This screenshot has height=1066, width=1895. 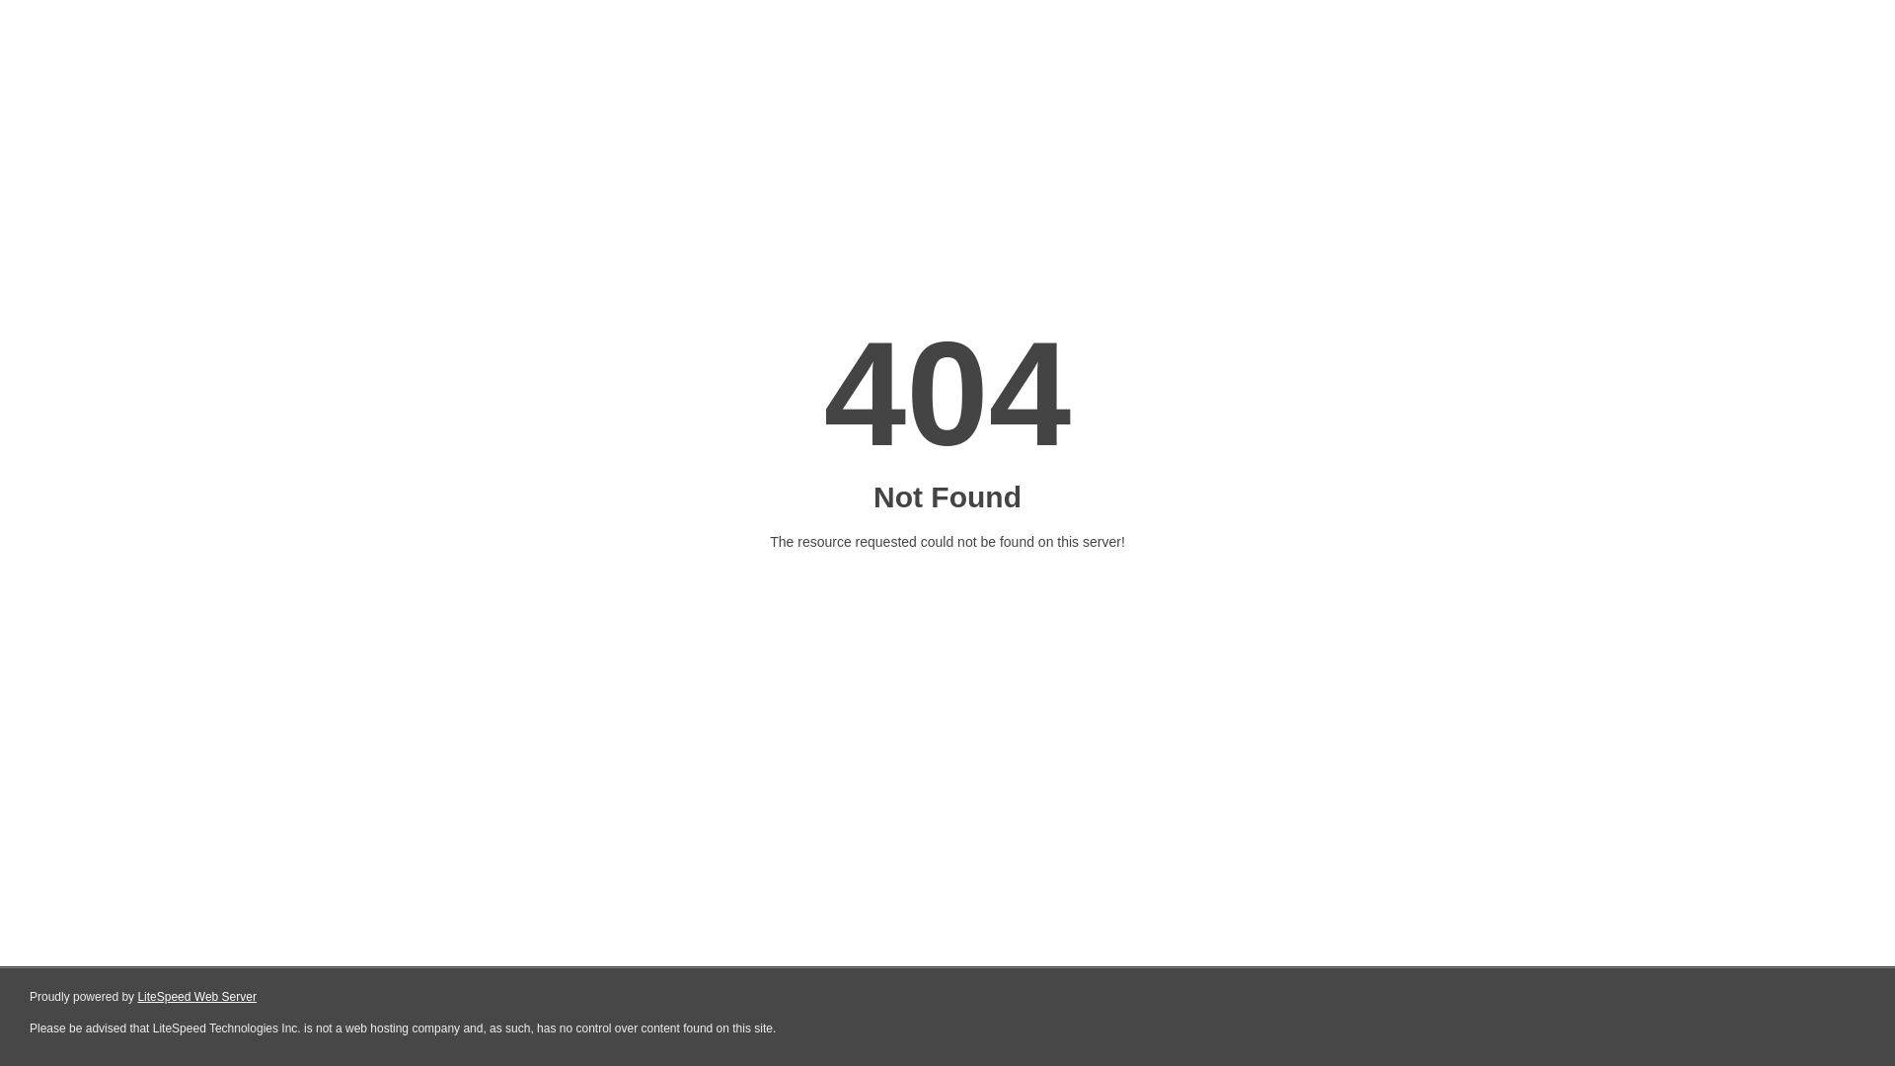 What do you see at coordinates (197, 997) in the screenshot?
I see `LiteSpeed Web Server` at bounding box center [197, 997].